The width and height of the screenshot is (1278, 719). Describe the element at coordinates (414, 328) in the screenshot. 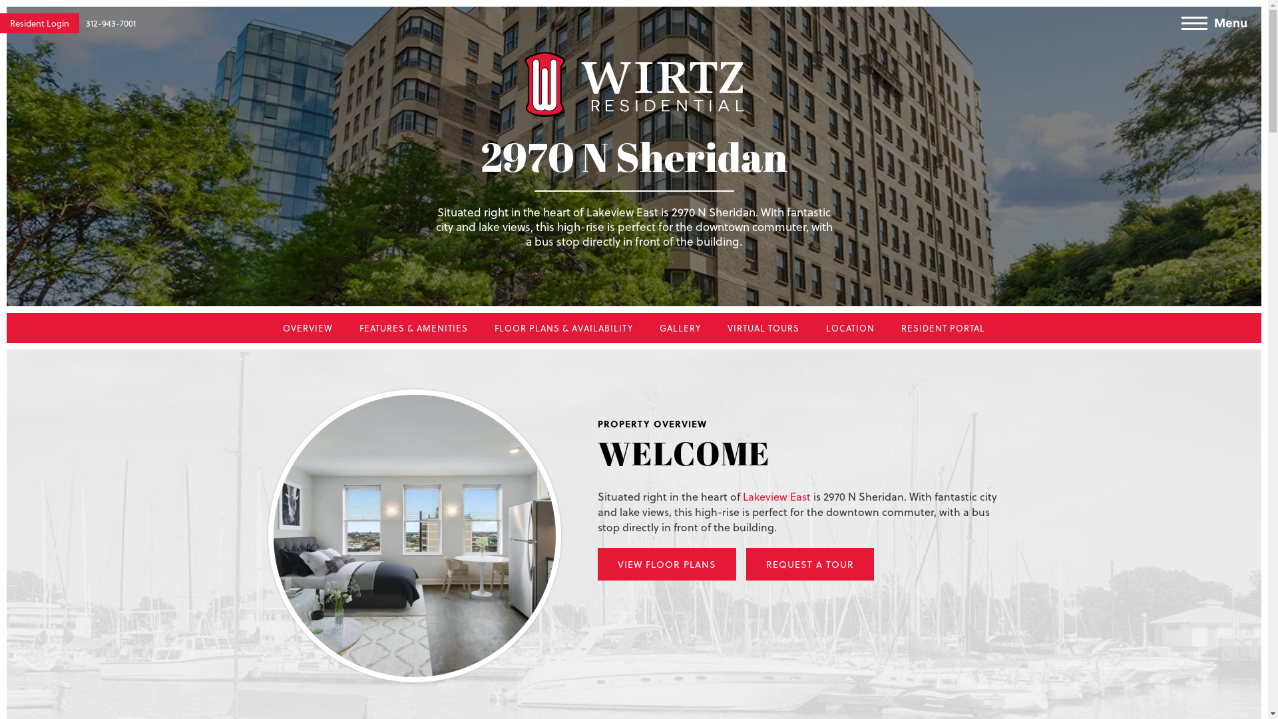

I see `FEATURES & AMENITIES` at that location.